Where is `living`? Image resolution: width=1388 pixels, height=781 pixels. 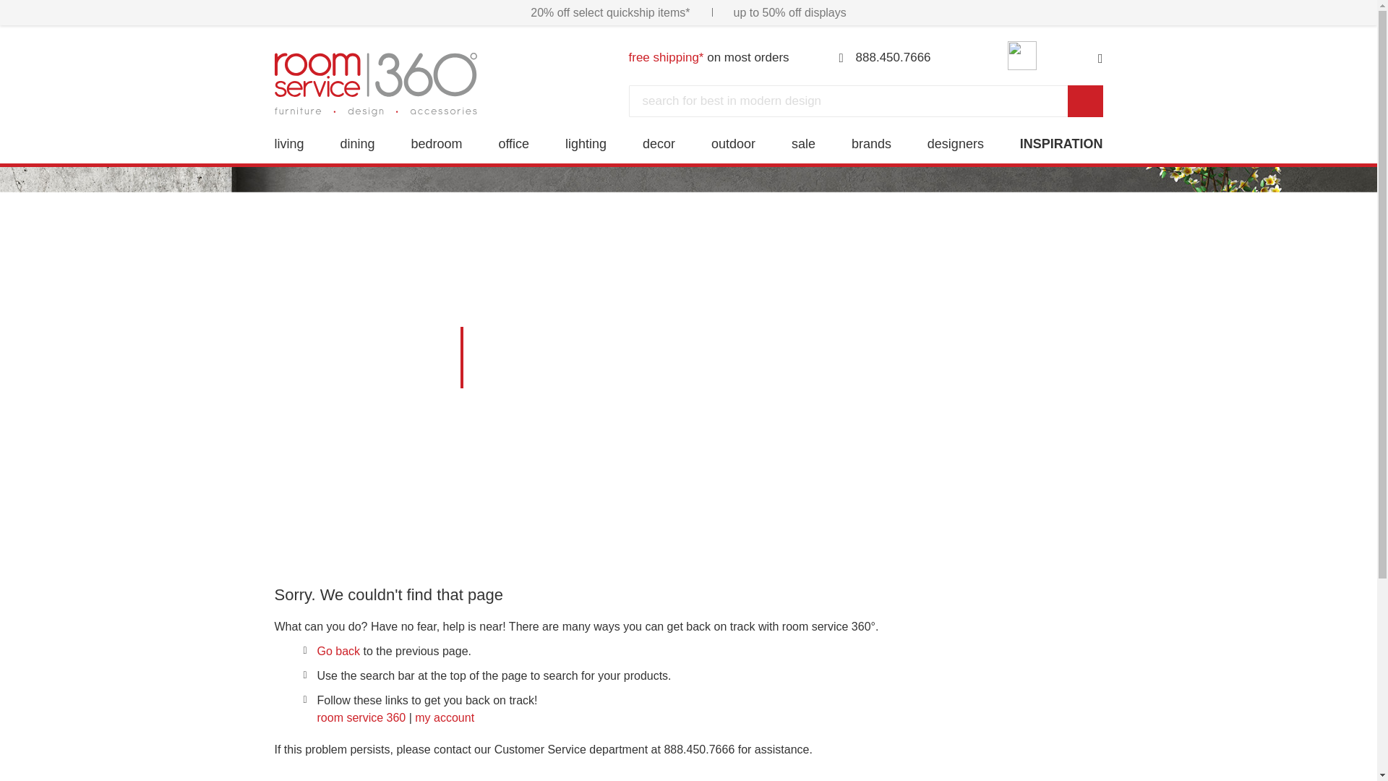
living is located at coordinates (289, 143).